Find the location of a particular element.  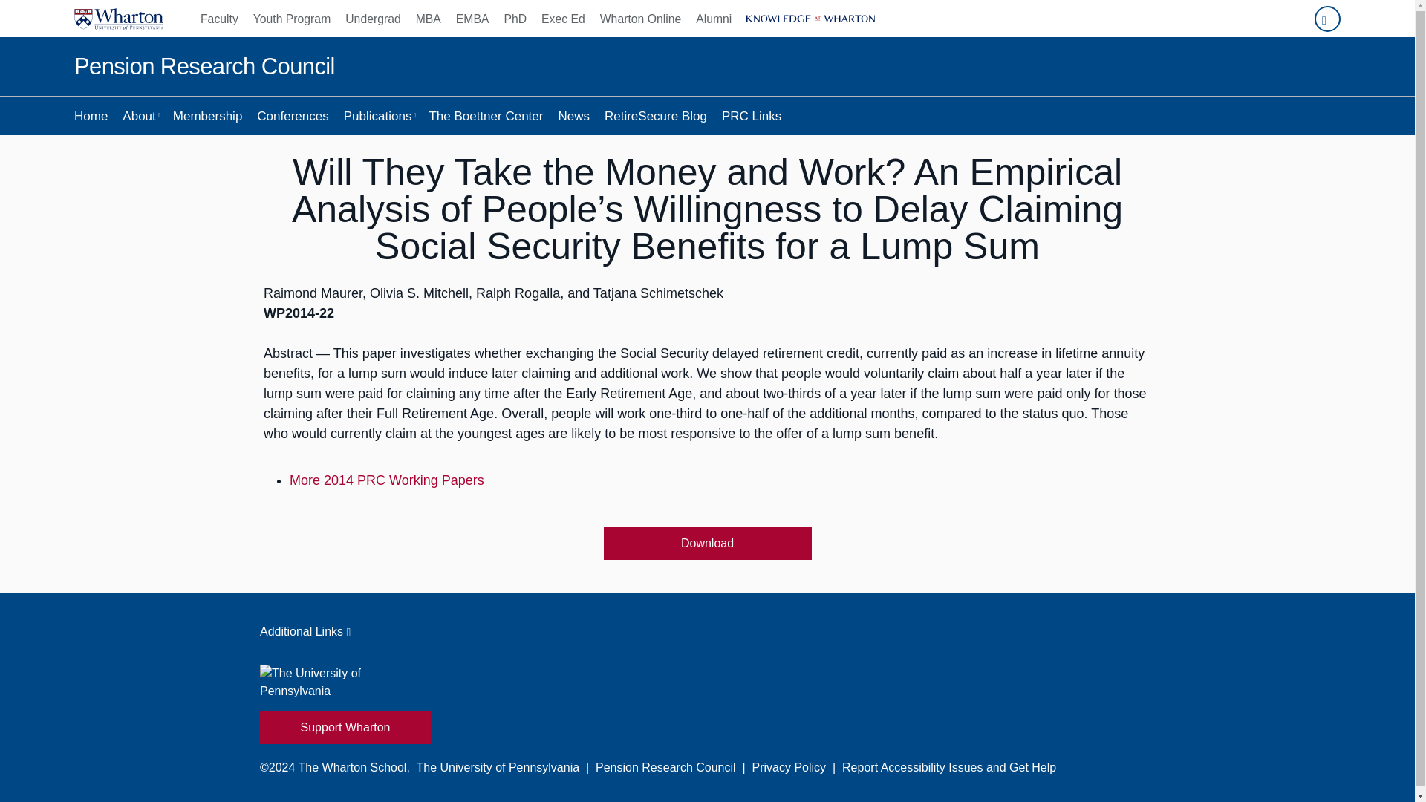

Undergrad is located at coordinates (373, 18).